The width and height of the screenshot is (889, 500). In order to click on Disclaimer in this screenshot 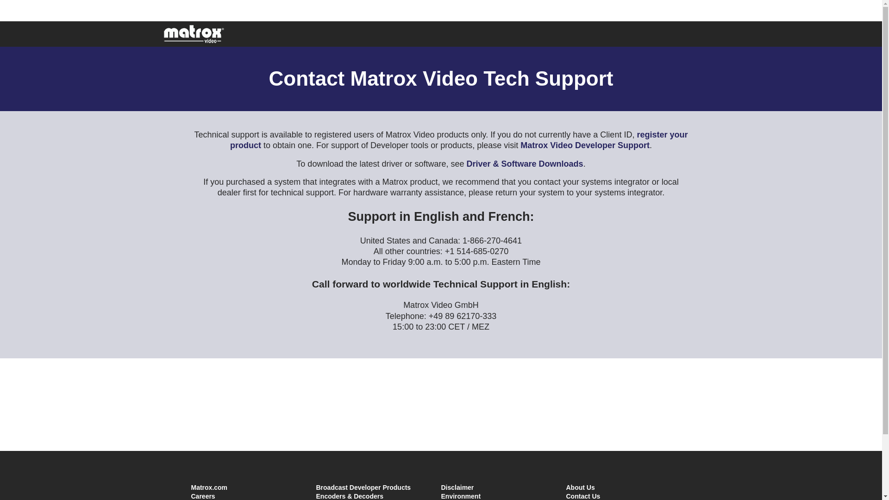, I will do `click(457, 487)`.